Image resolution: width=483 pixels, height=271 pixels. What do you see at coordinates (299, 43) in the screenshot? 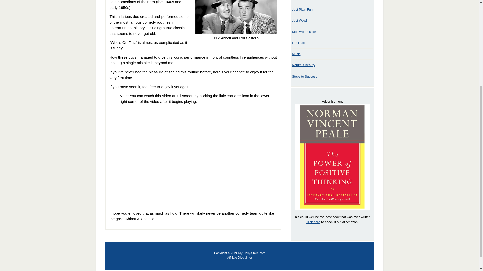
I see `Life Hacks` at bounding box center [299, 43].